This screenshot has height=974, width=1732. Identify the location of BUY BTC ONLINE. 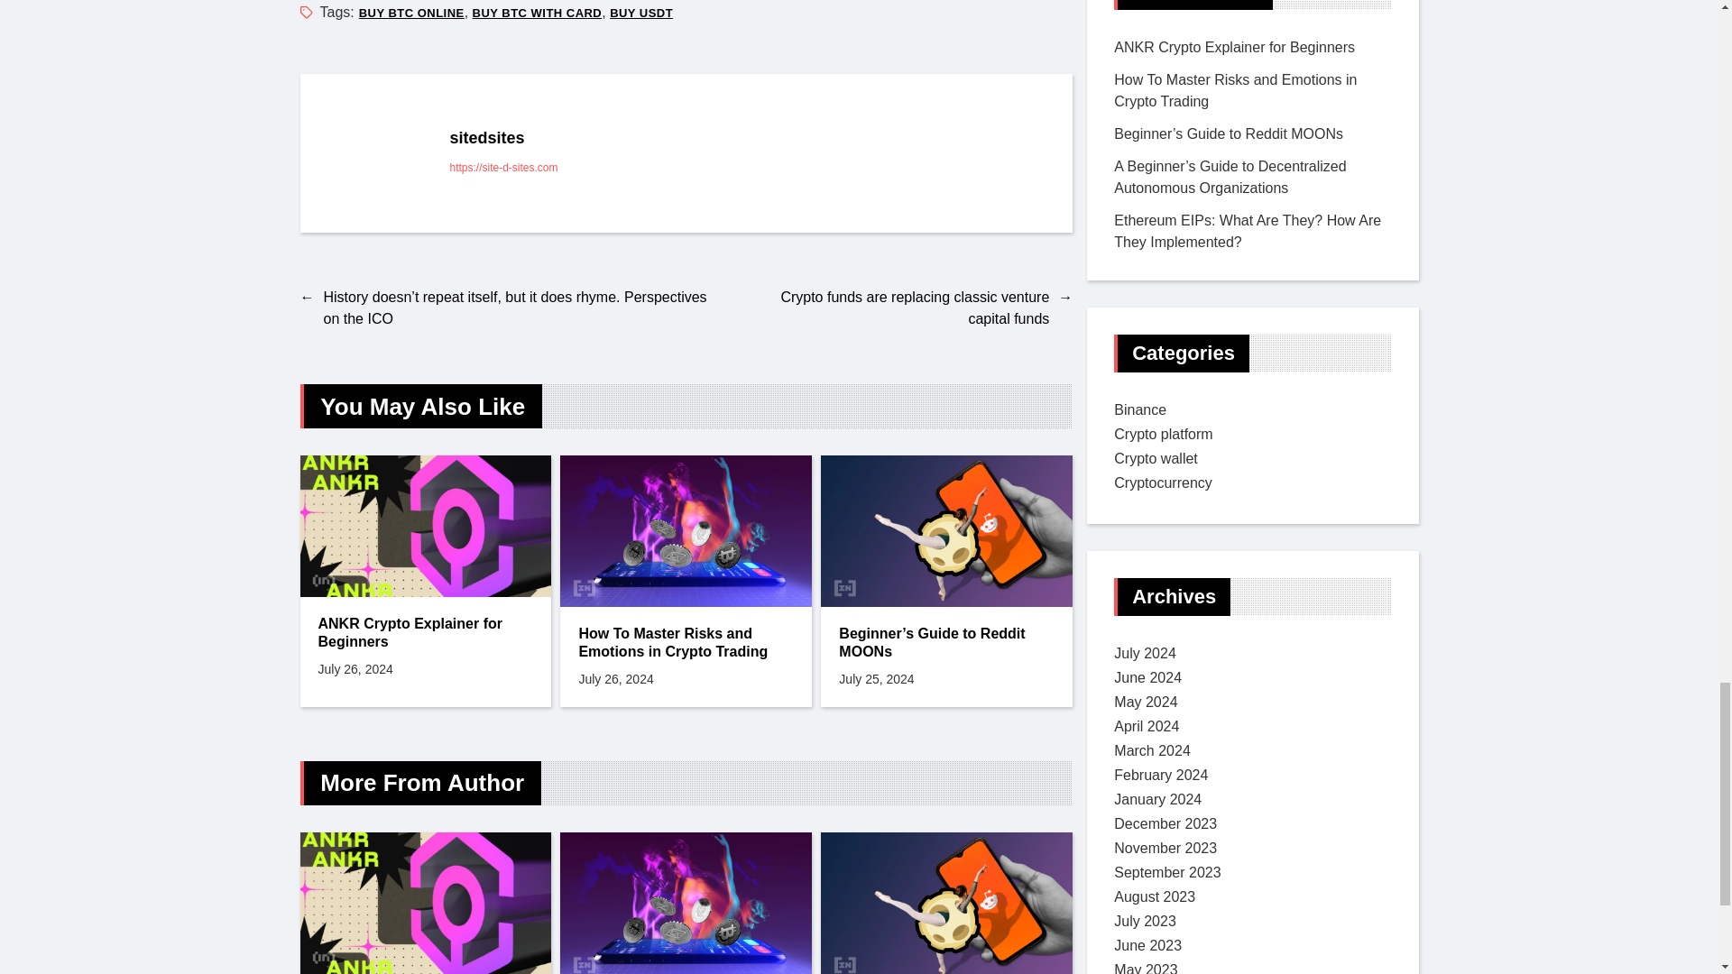
(411, 13).